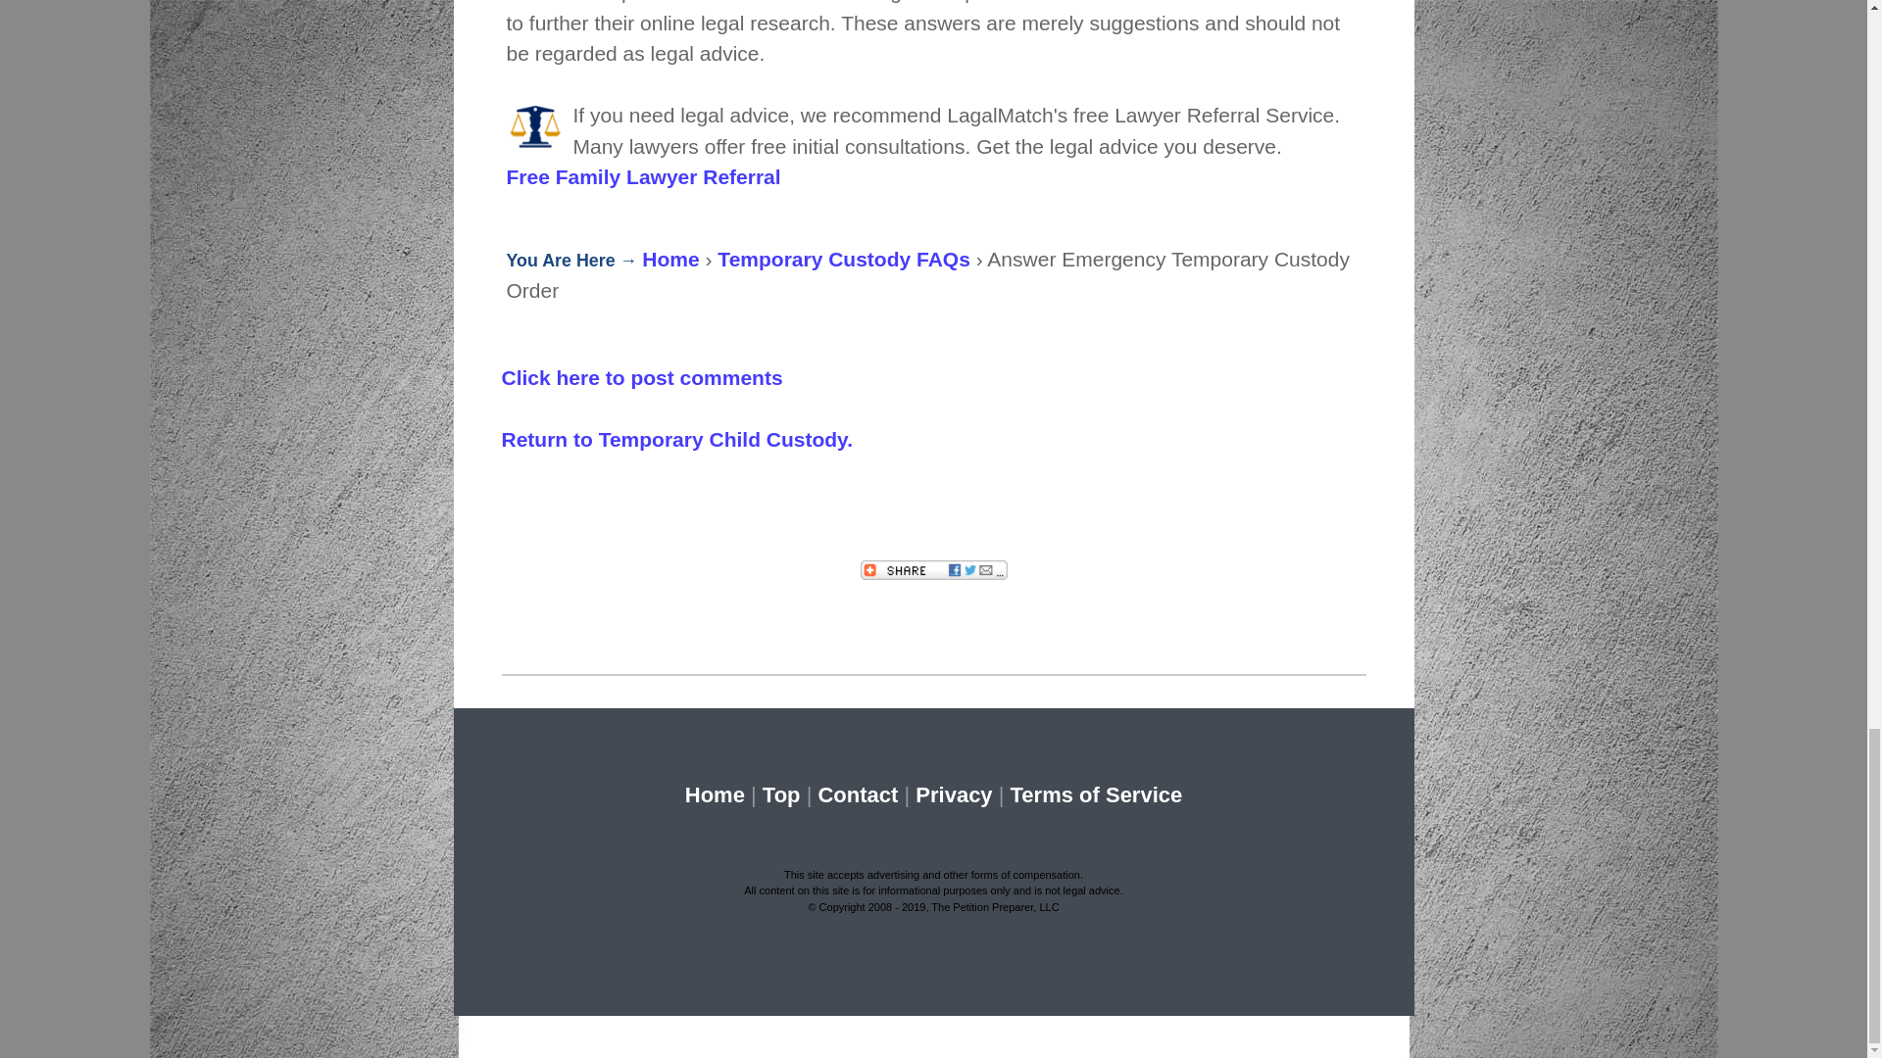 The width and height of the screenshot is (1882, 1058). Describe the element at coordinates (642, 377) in the screenshot. I see `Click here to post comments` at that location.